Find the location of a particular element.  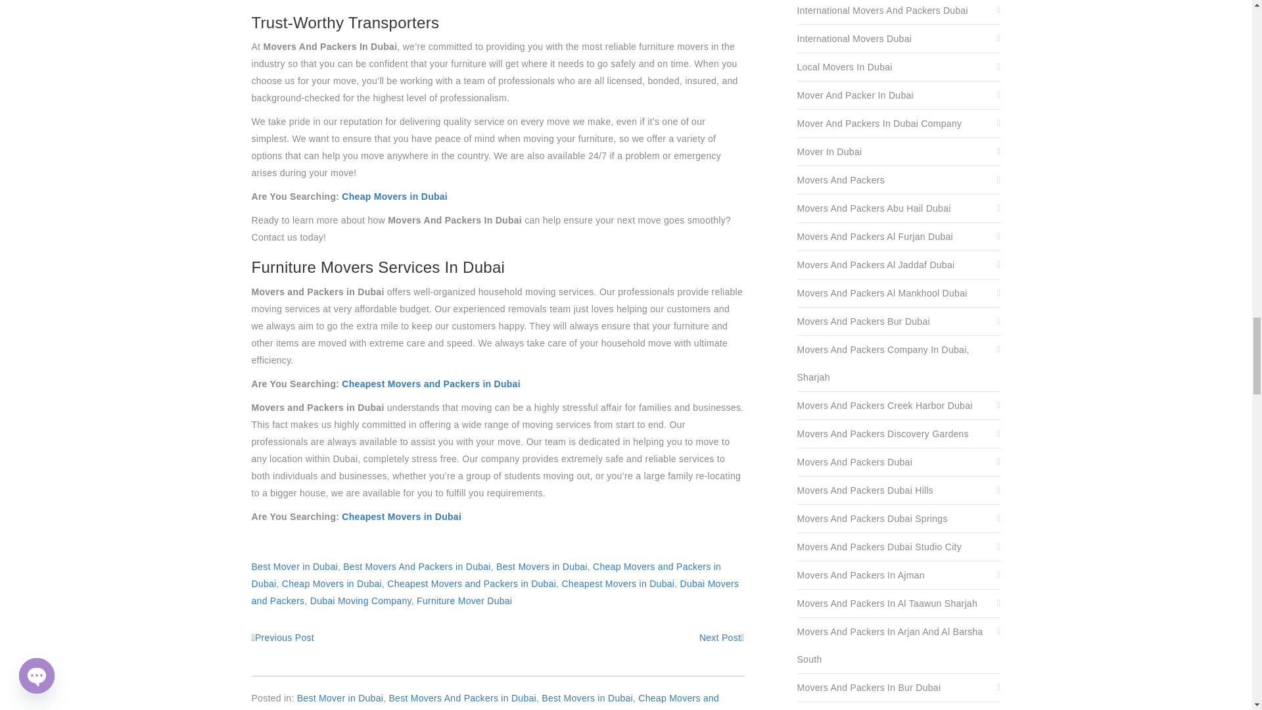

Cheapest Movers and Packers in Dubai is located at coordinates (472, 584).